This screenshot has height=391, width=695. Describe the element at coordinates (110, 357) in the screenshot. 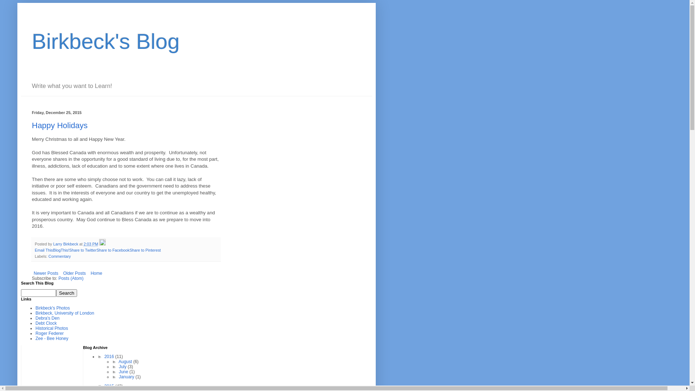

I see `2016` at that location.